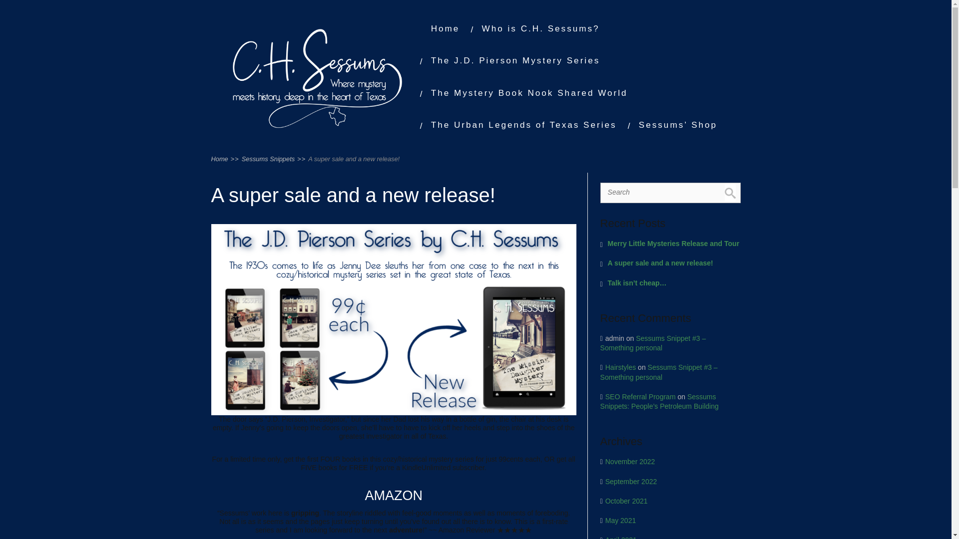 The image size is (959, 539). What do you see at coordinates (620, 367) in the screenshot?
I see `Hairstyles` at bounding box center [620, 367].